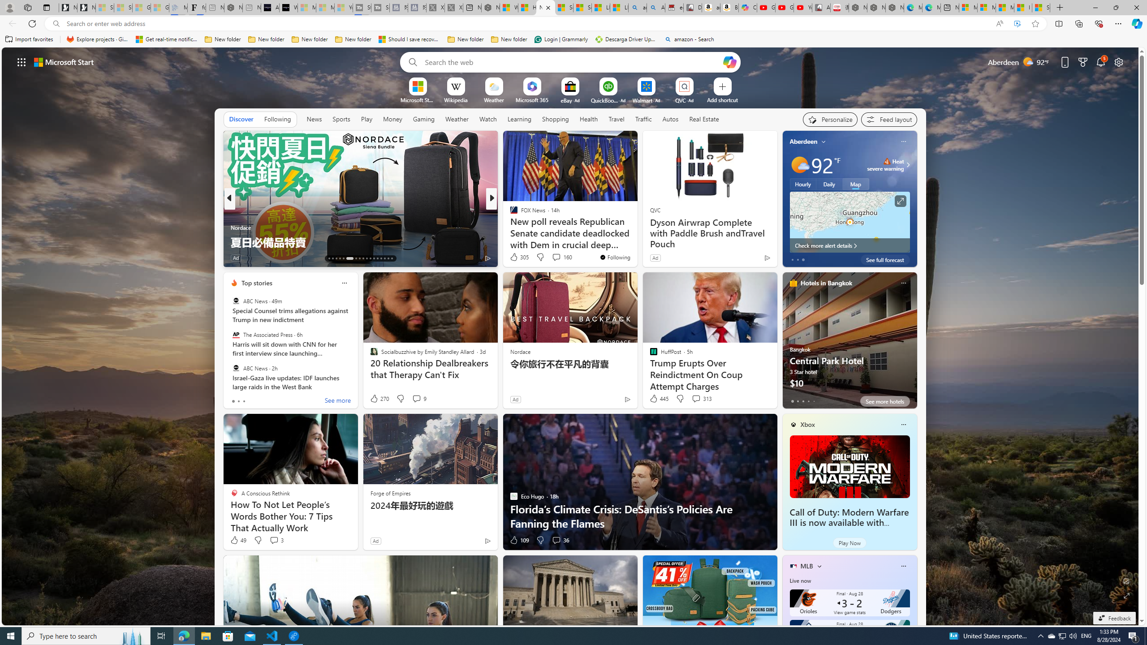 The height and width of the screenshot is (645, 1147). What do you see at coordinates (573, 24) in the screenshot?
I see `App bar` at bounding box center [573, 24].